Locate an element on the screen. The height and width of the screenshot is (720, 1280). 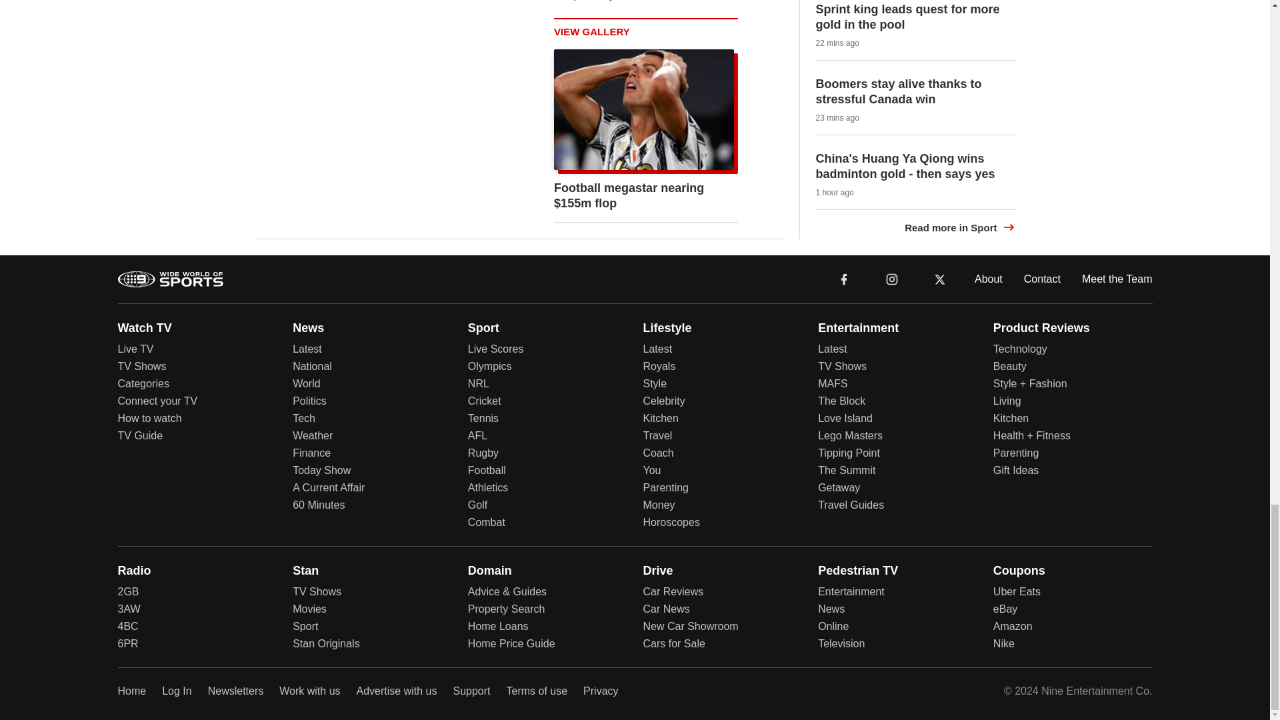
Meet the Team is located at coordinates (1117, 279).